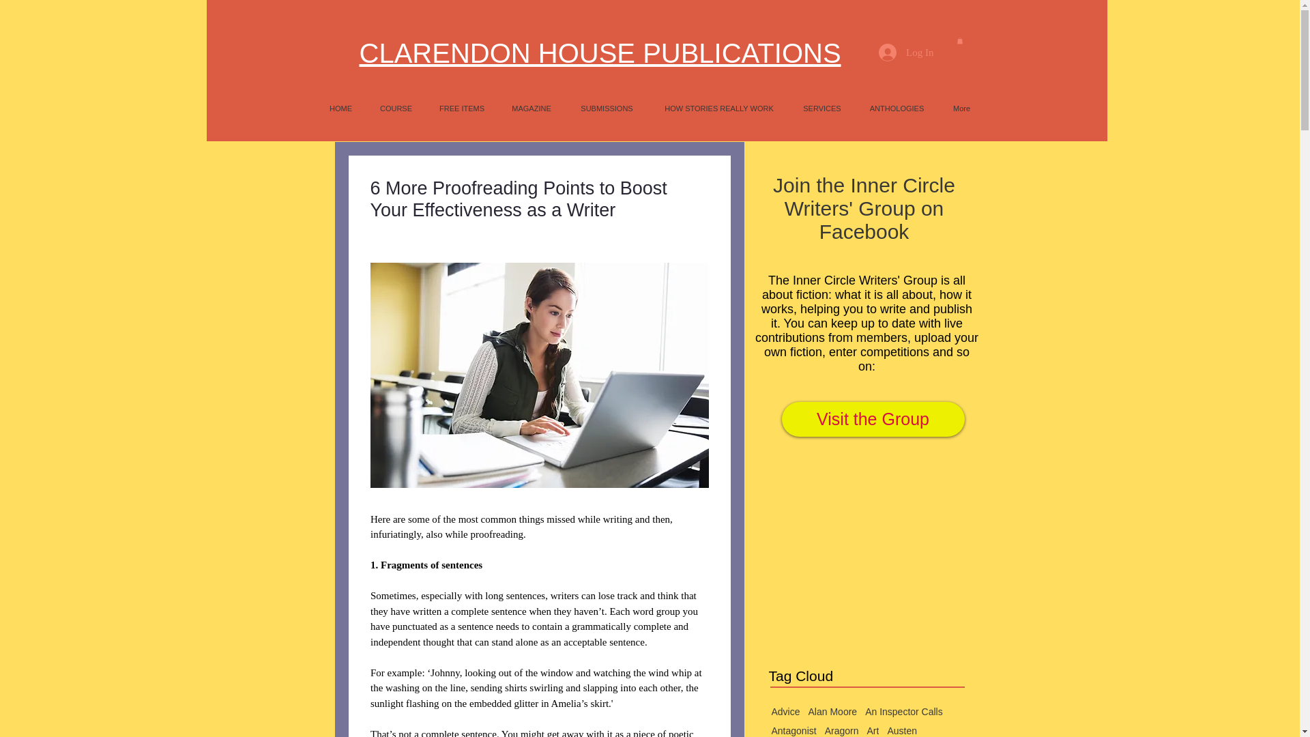 The image size is (1310, 737). I want to click on FREE ITEMS, so click(461, 108).